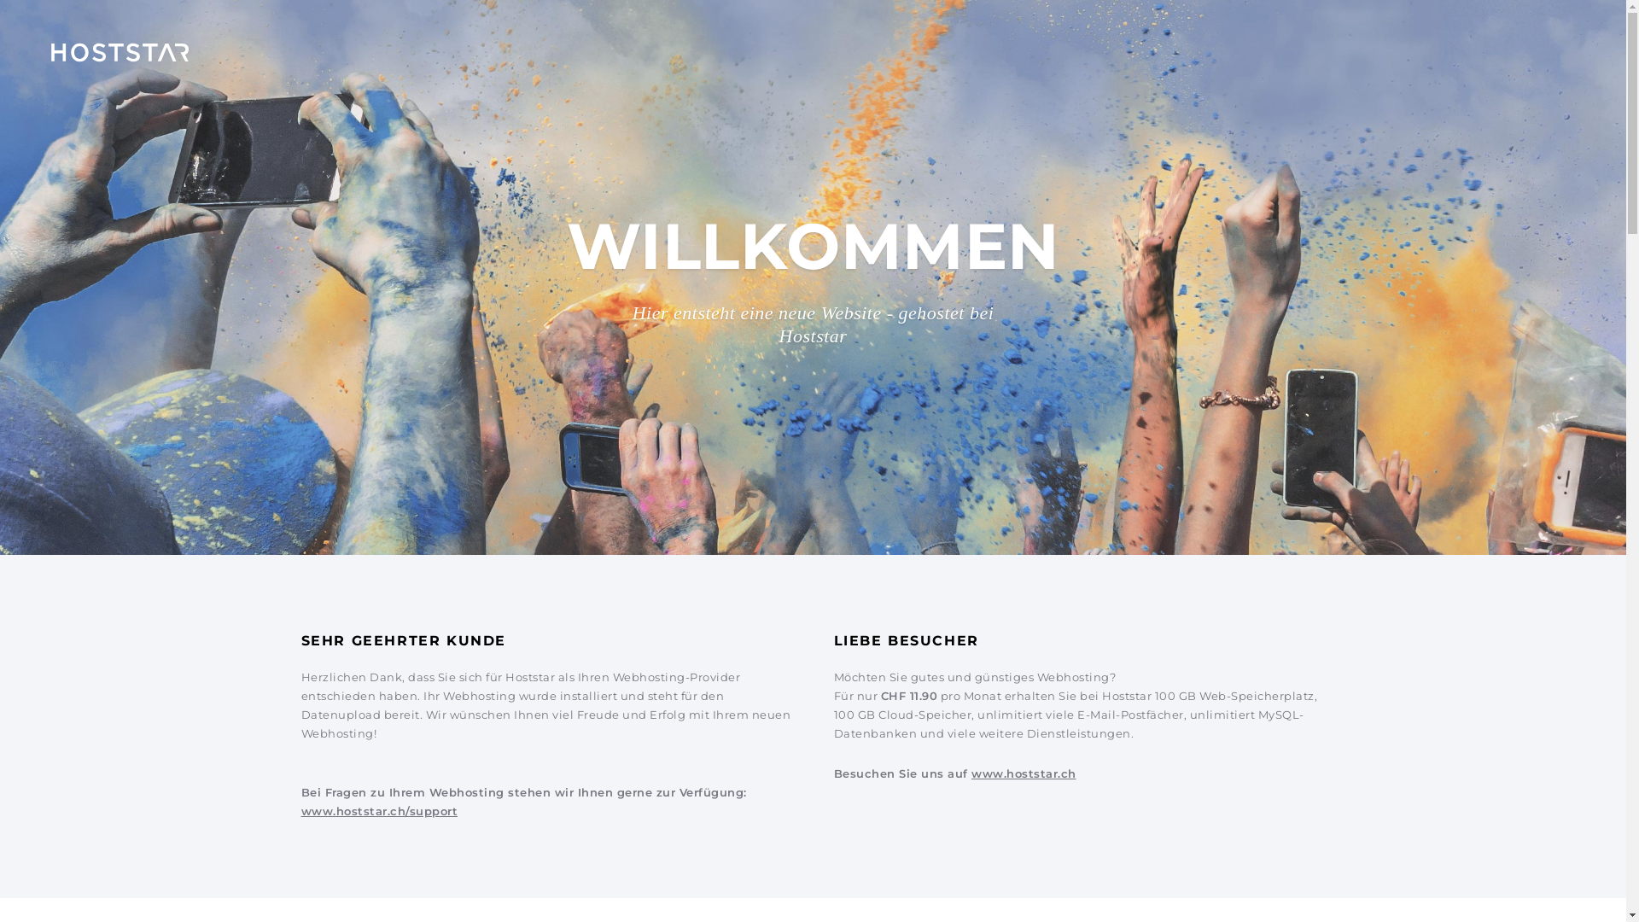 The width and height of the screenshot is (1639, 922). I want to click on www.hoststar.ch/support, so click(379, 811).